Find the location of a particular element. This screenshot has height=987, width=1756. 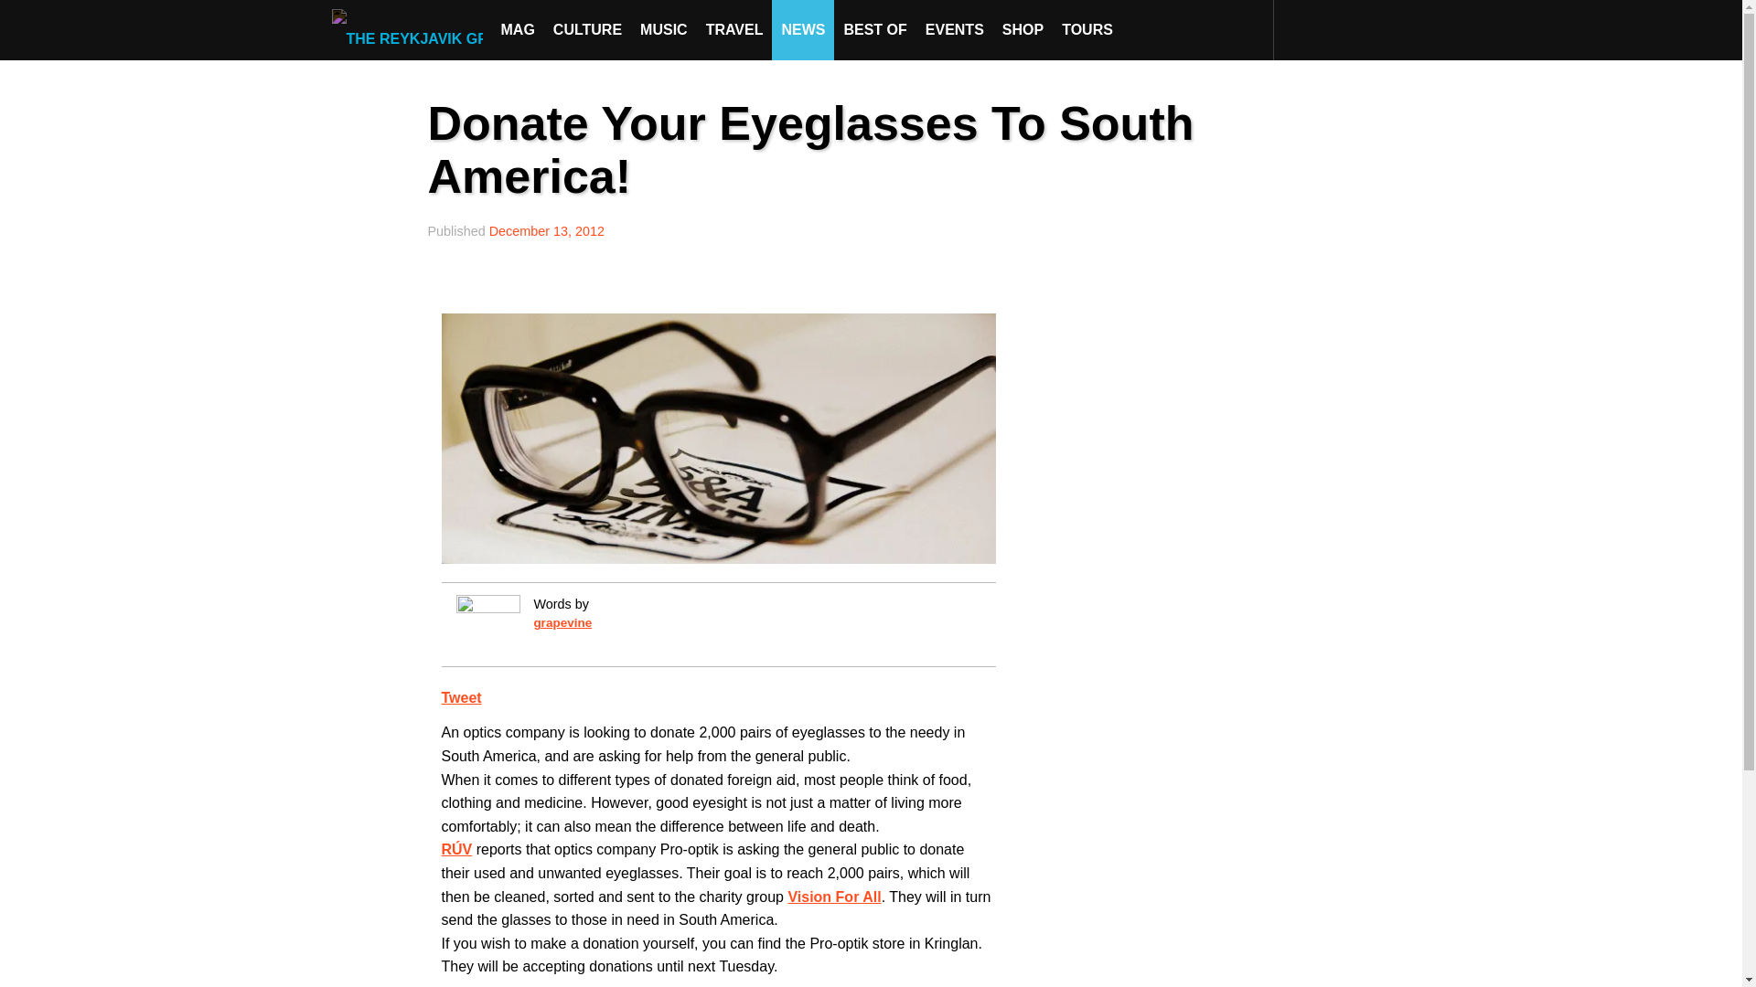

SHOP is located at coordinates (1023, 29).